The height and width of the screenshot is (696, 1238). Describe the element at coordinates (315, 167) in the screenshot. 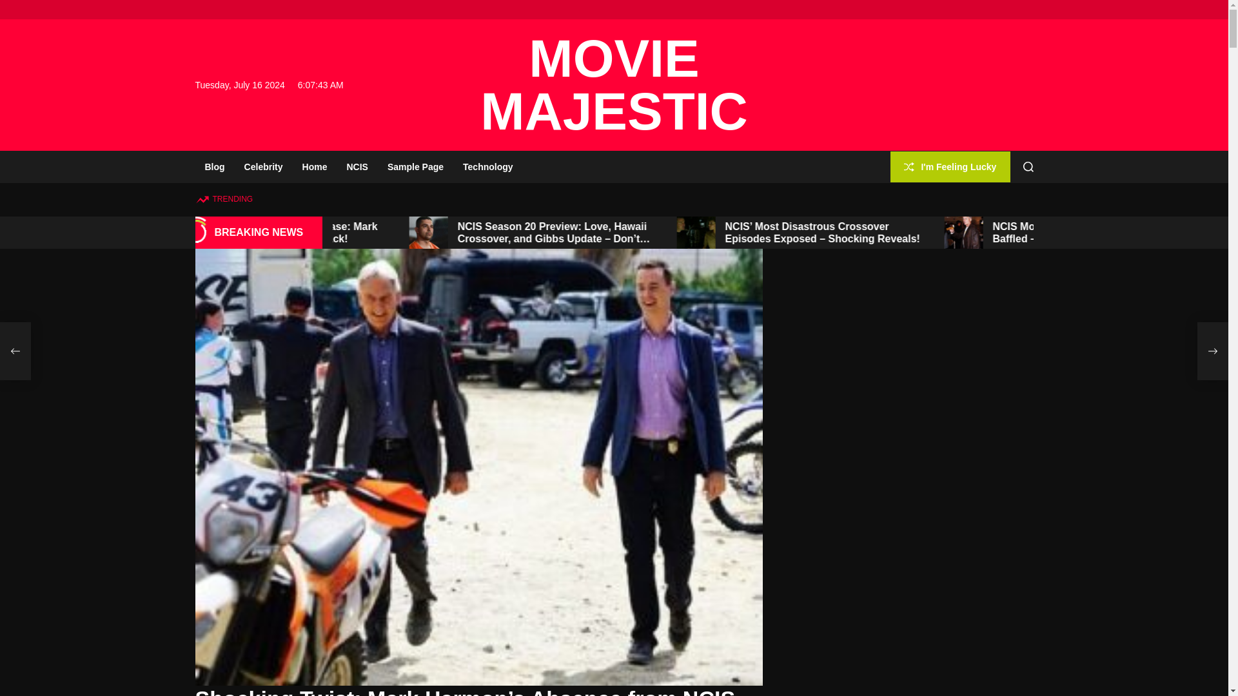

I see `Home` at that location.